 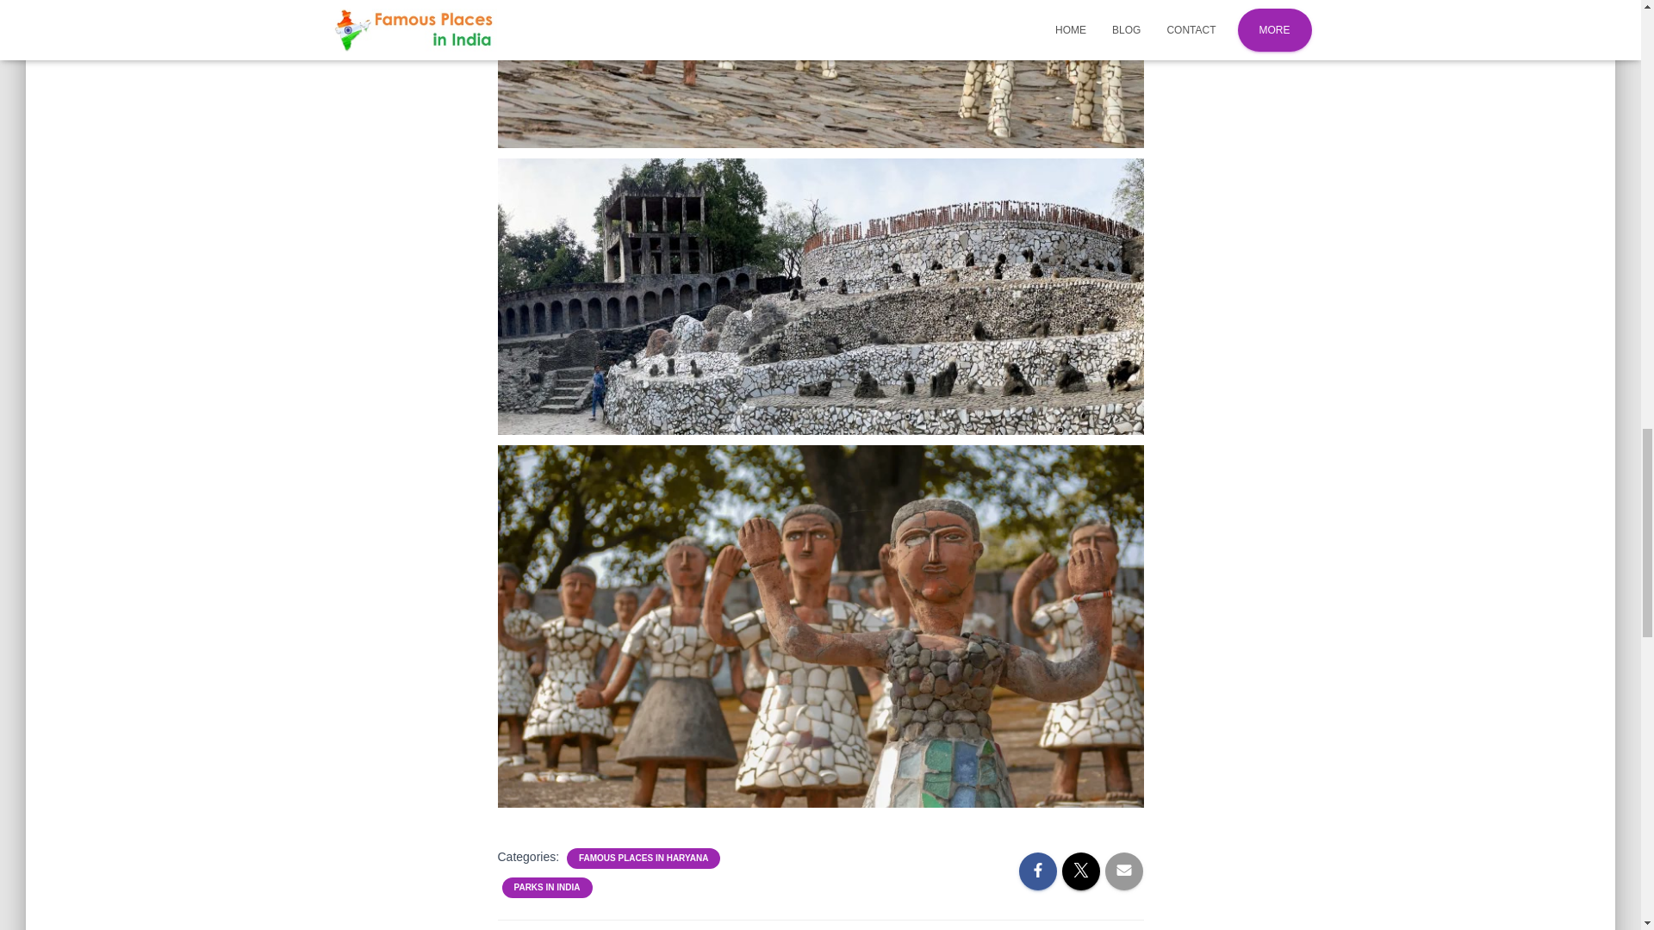 I want to click on PARKS IN INDIA, so click(x=546, y=887).